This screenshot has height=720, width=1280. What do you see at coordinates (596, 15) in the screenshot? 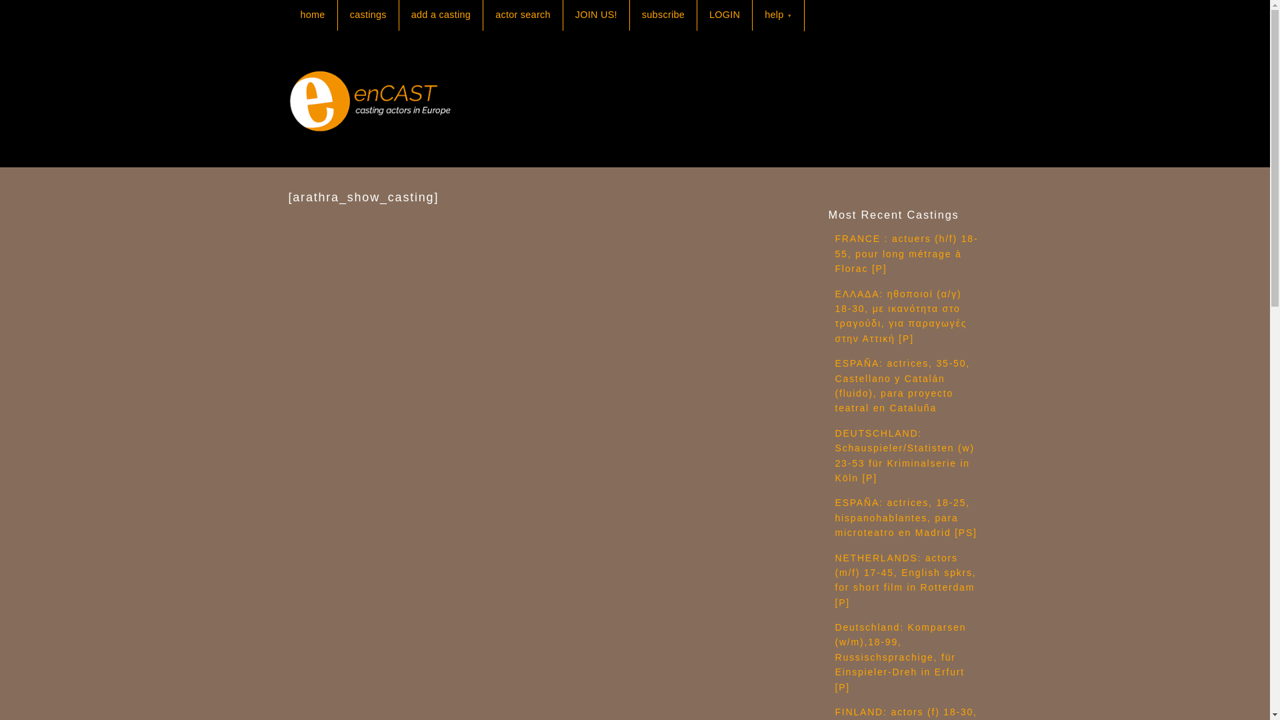
I see `JOIN US!` at bounding box center [596, 15].